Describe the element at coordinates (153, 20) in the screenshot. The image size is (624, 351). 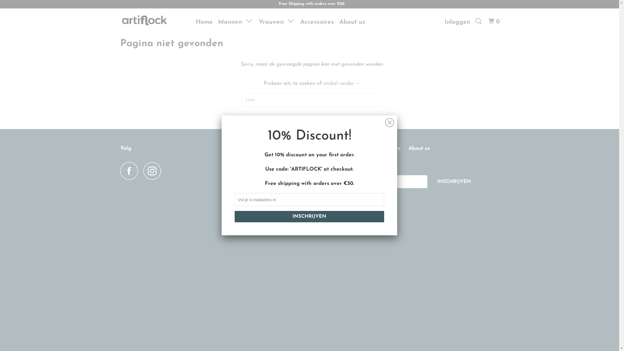
I see `Artiflock` at that location.